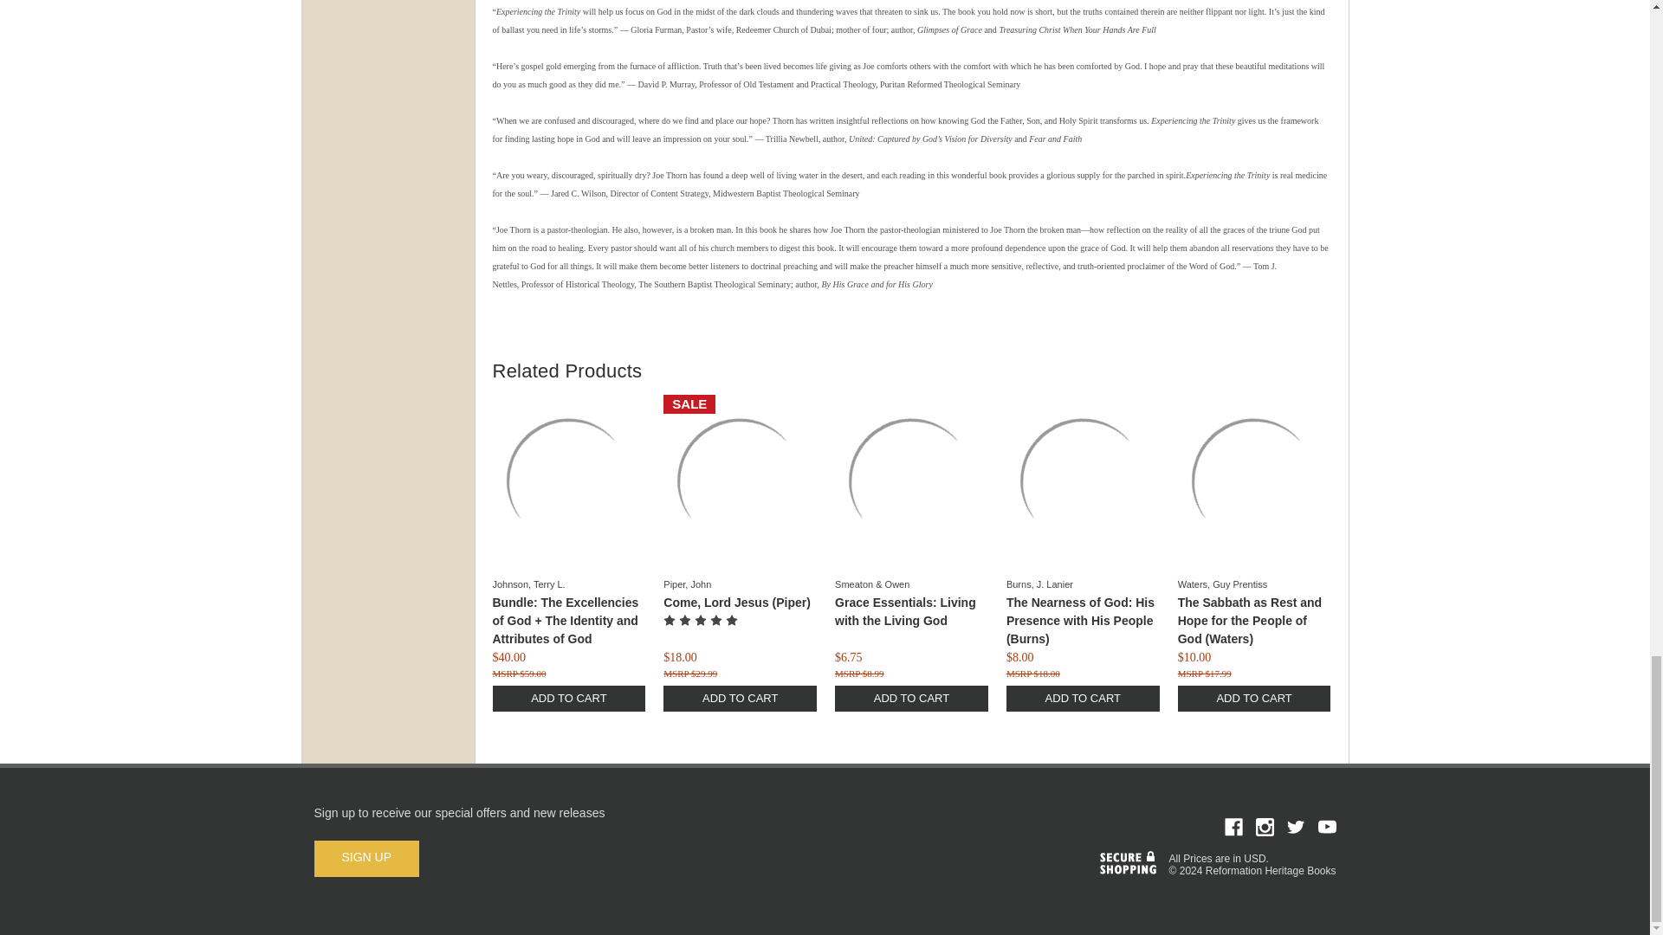 The height and width of the screenshot is (935, 1663). I want to click on Add to Cart, so click(740, 698).